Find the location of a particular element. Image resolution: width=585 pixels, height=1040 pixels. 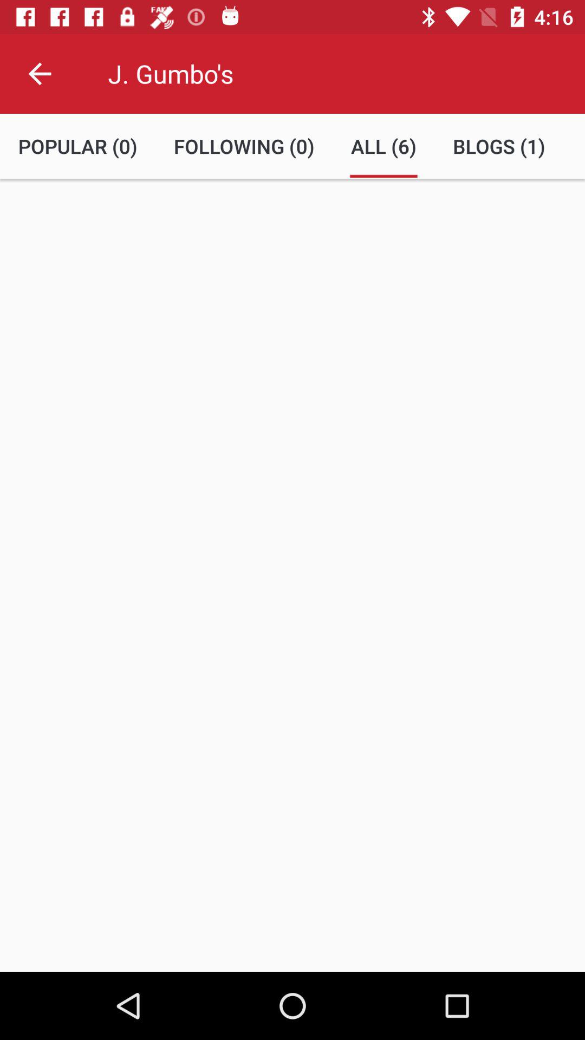

flip to the following (0) item is located at coordinates (244, 146).